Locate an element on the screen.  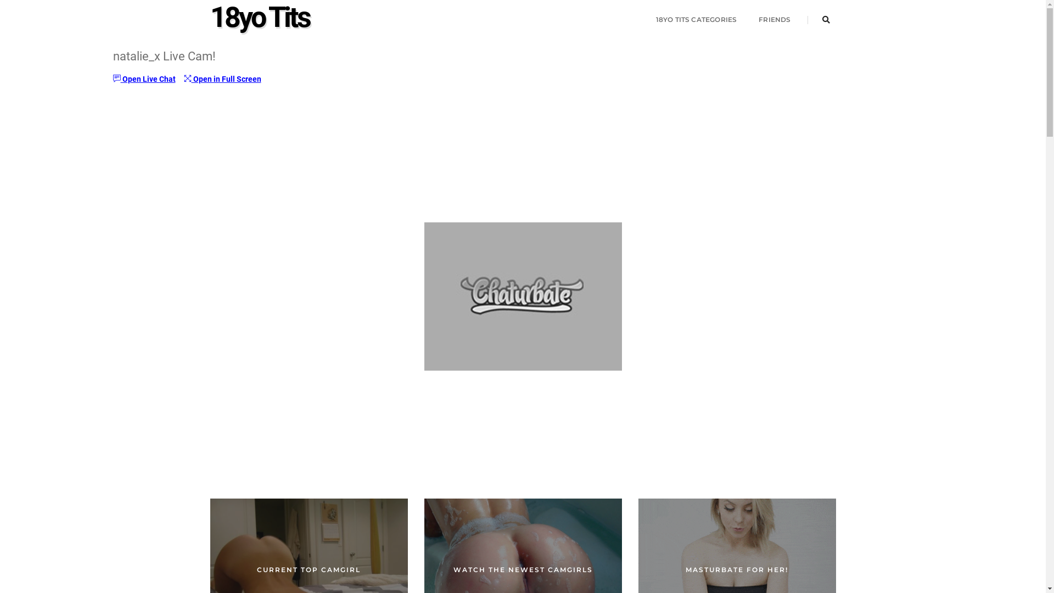
18yo Tits is located at coordinates (259, 20).